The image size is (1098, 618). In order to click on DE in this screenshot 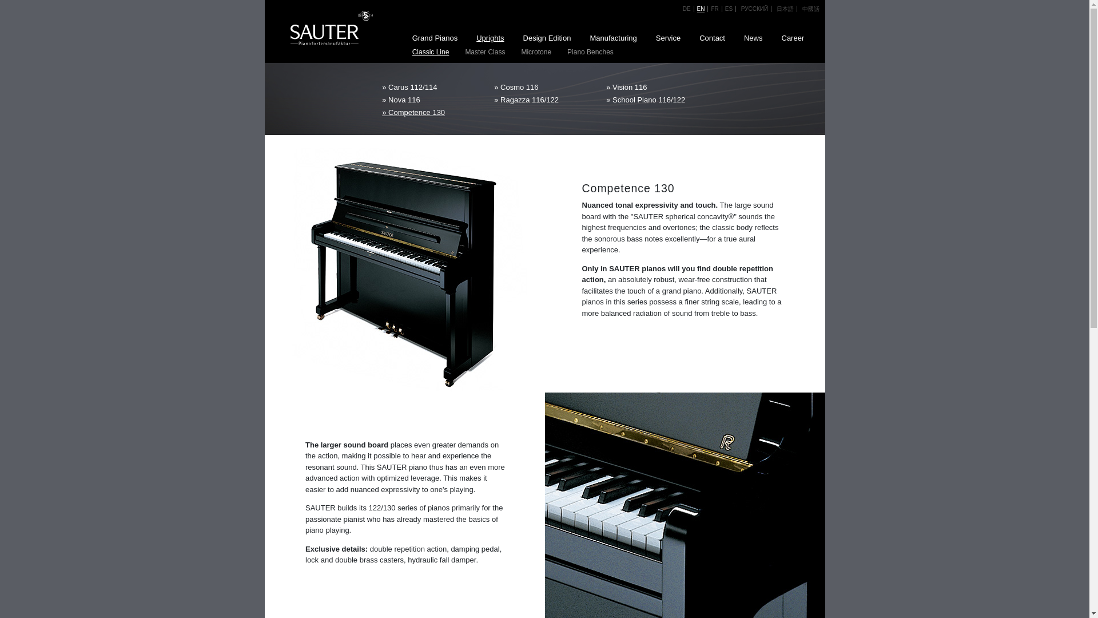, I will do `click(686, 8)`.